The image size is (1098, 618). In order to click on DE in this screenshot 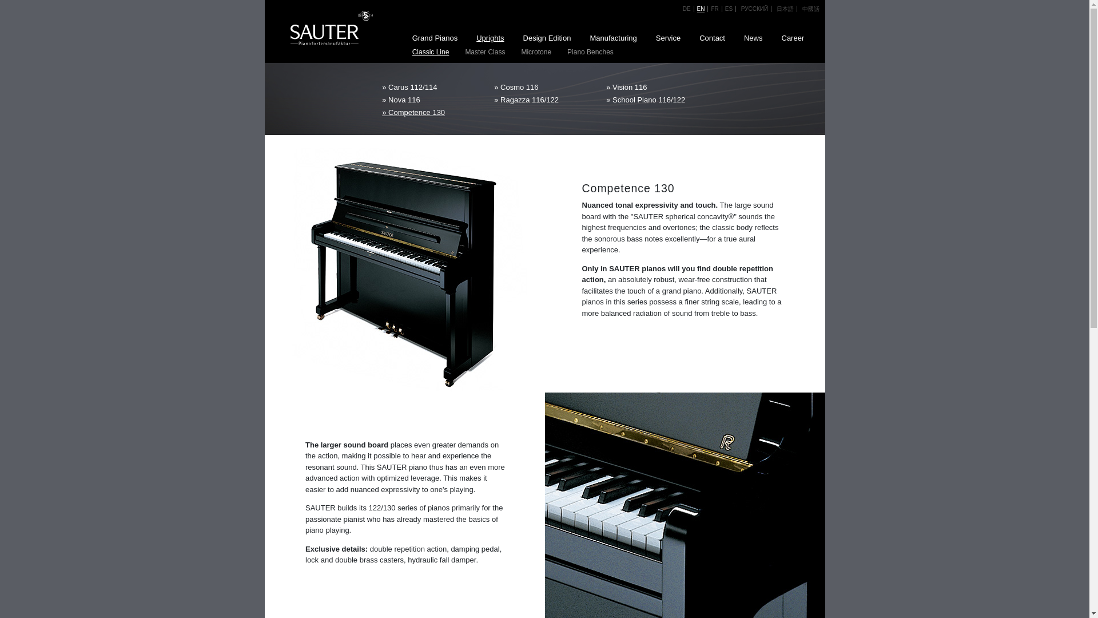, I will do `click(686, 8)`.